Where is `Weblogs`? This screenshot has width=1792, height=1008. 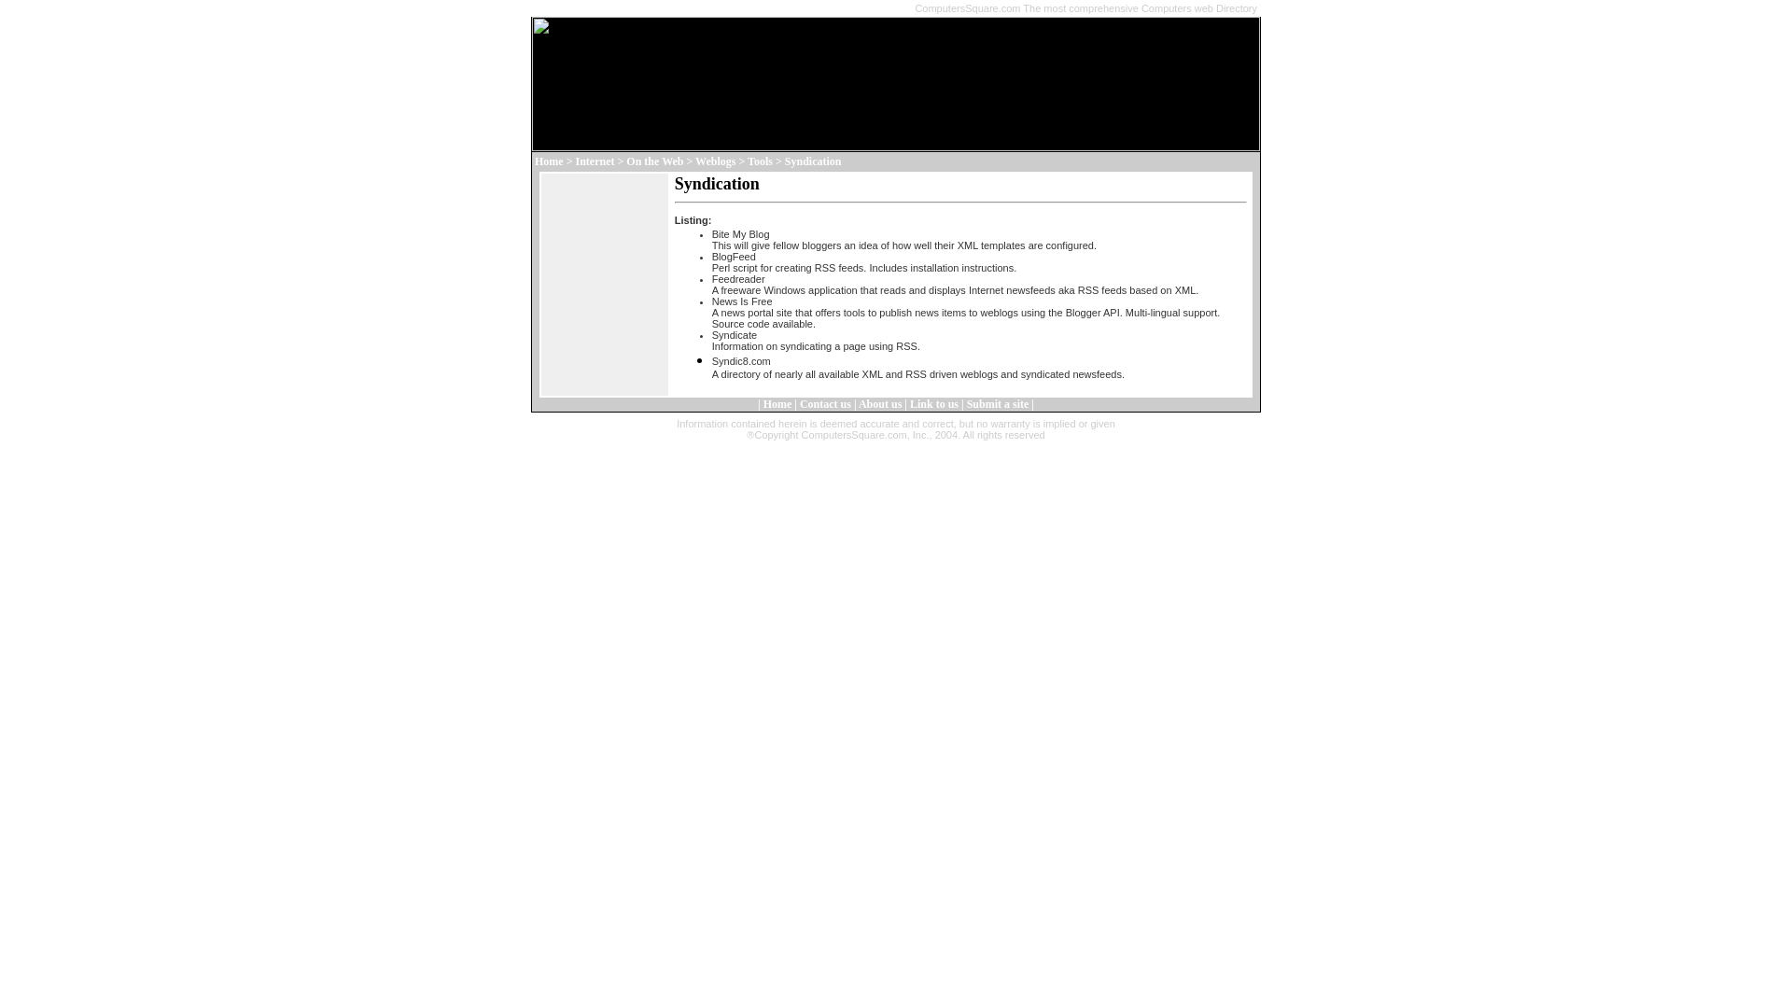
Weblogs is located at coordinates (715, 161).